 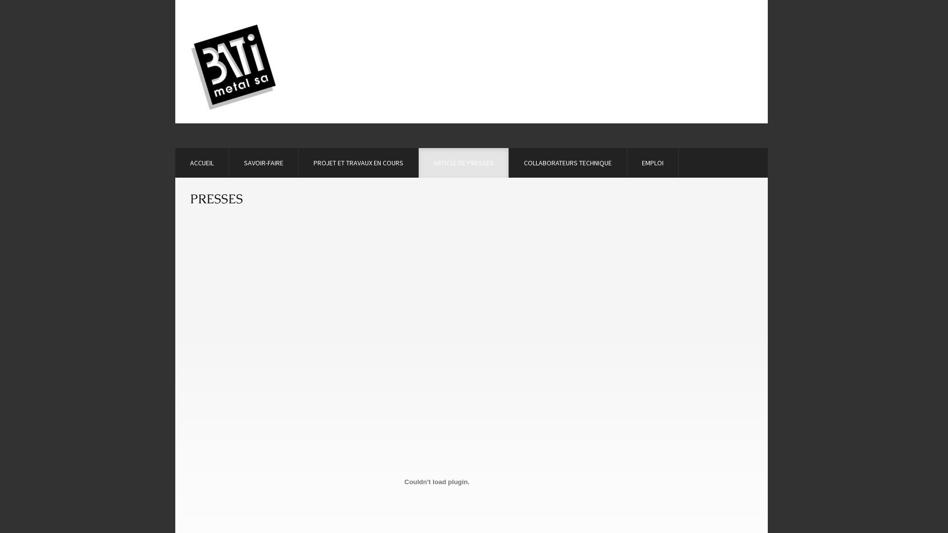 I want to click on PROJET ET TRAVAUX EN COURS, so click(x=358, y=163).